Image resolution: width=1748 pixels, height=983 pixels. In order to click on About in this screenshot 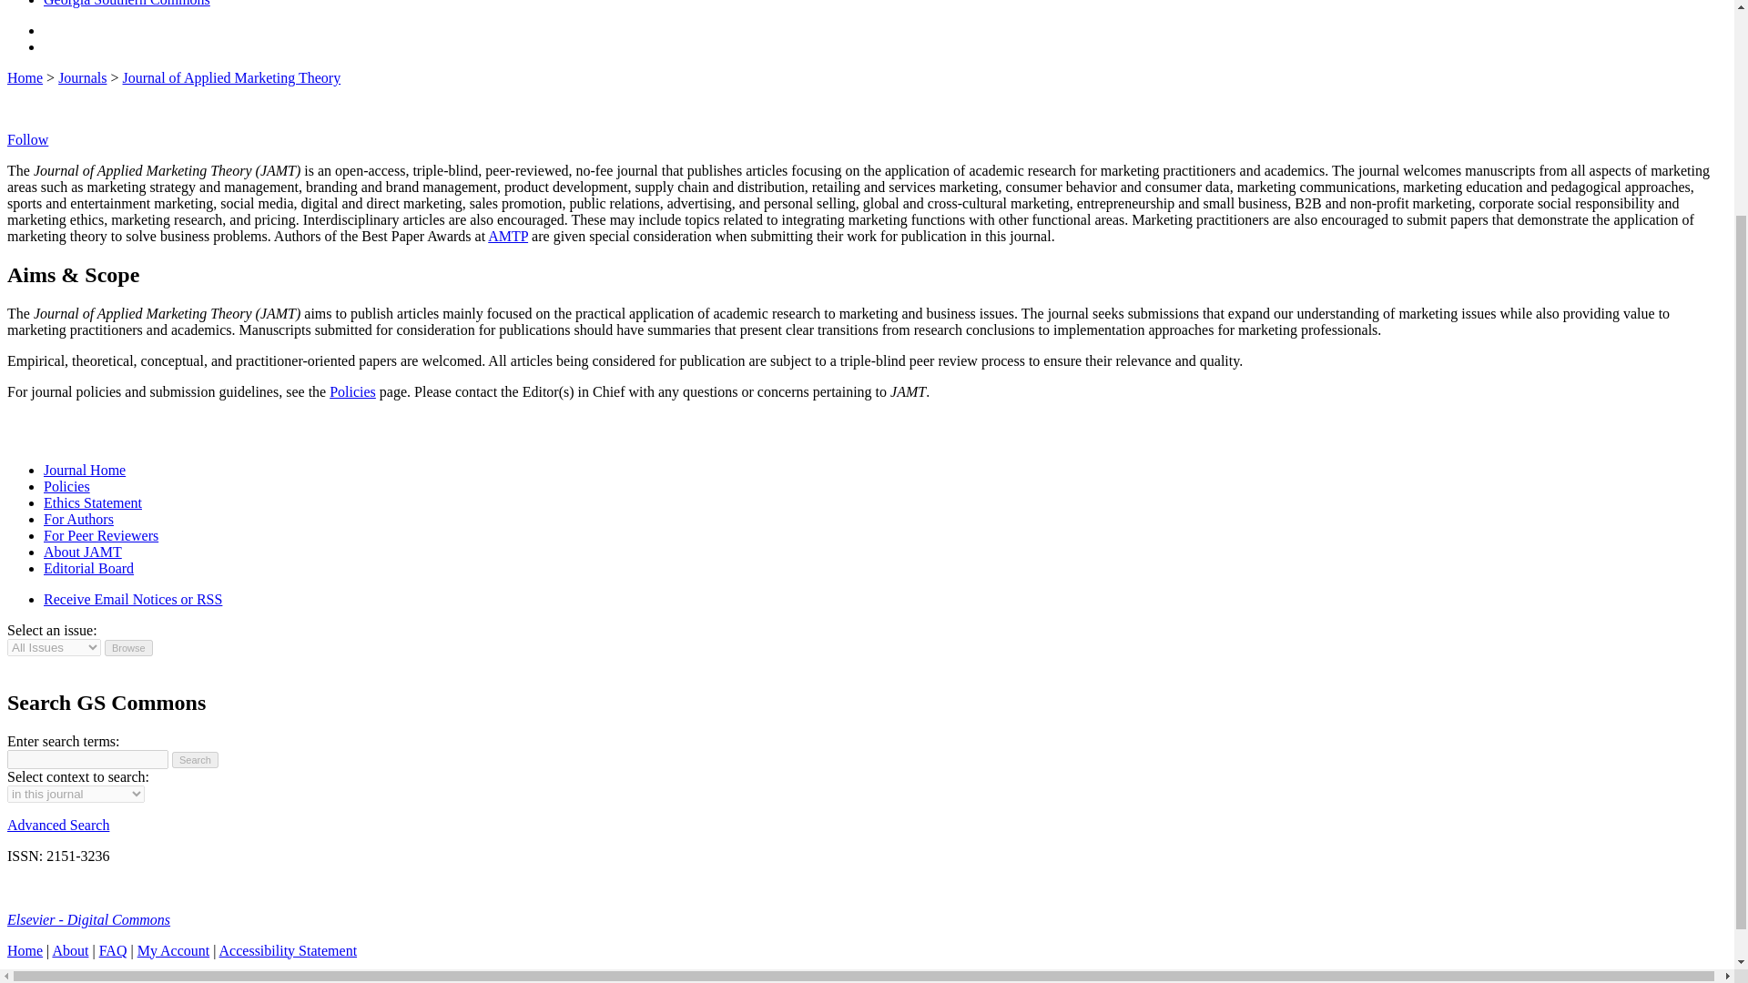, I will do `click(70, 950)`.